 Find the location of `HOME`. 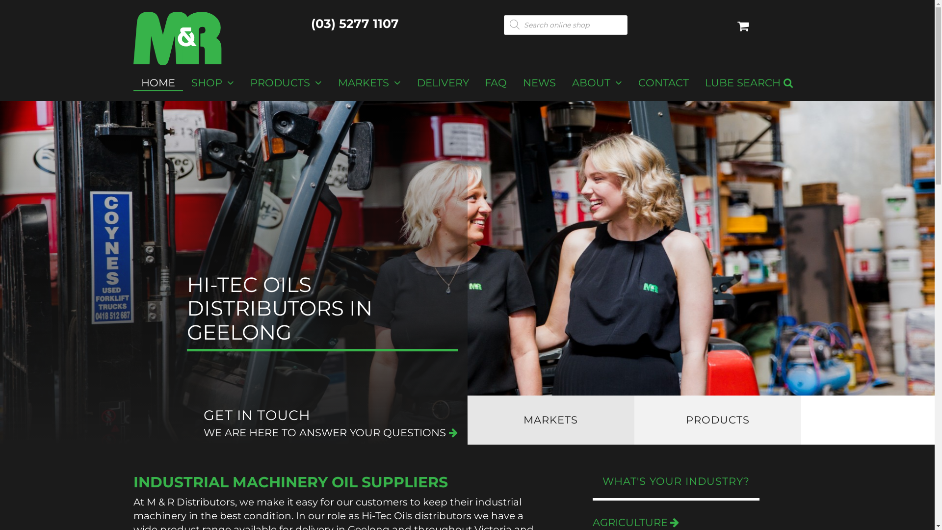

HOME is located at coordinates (158, 83).